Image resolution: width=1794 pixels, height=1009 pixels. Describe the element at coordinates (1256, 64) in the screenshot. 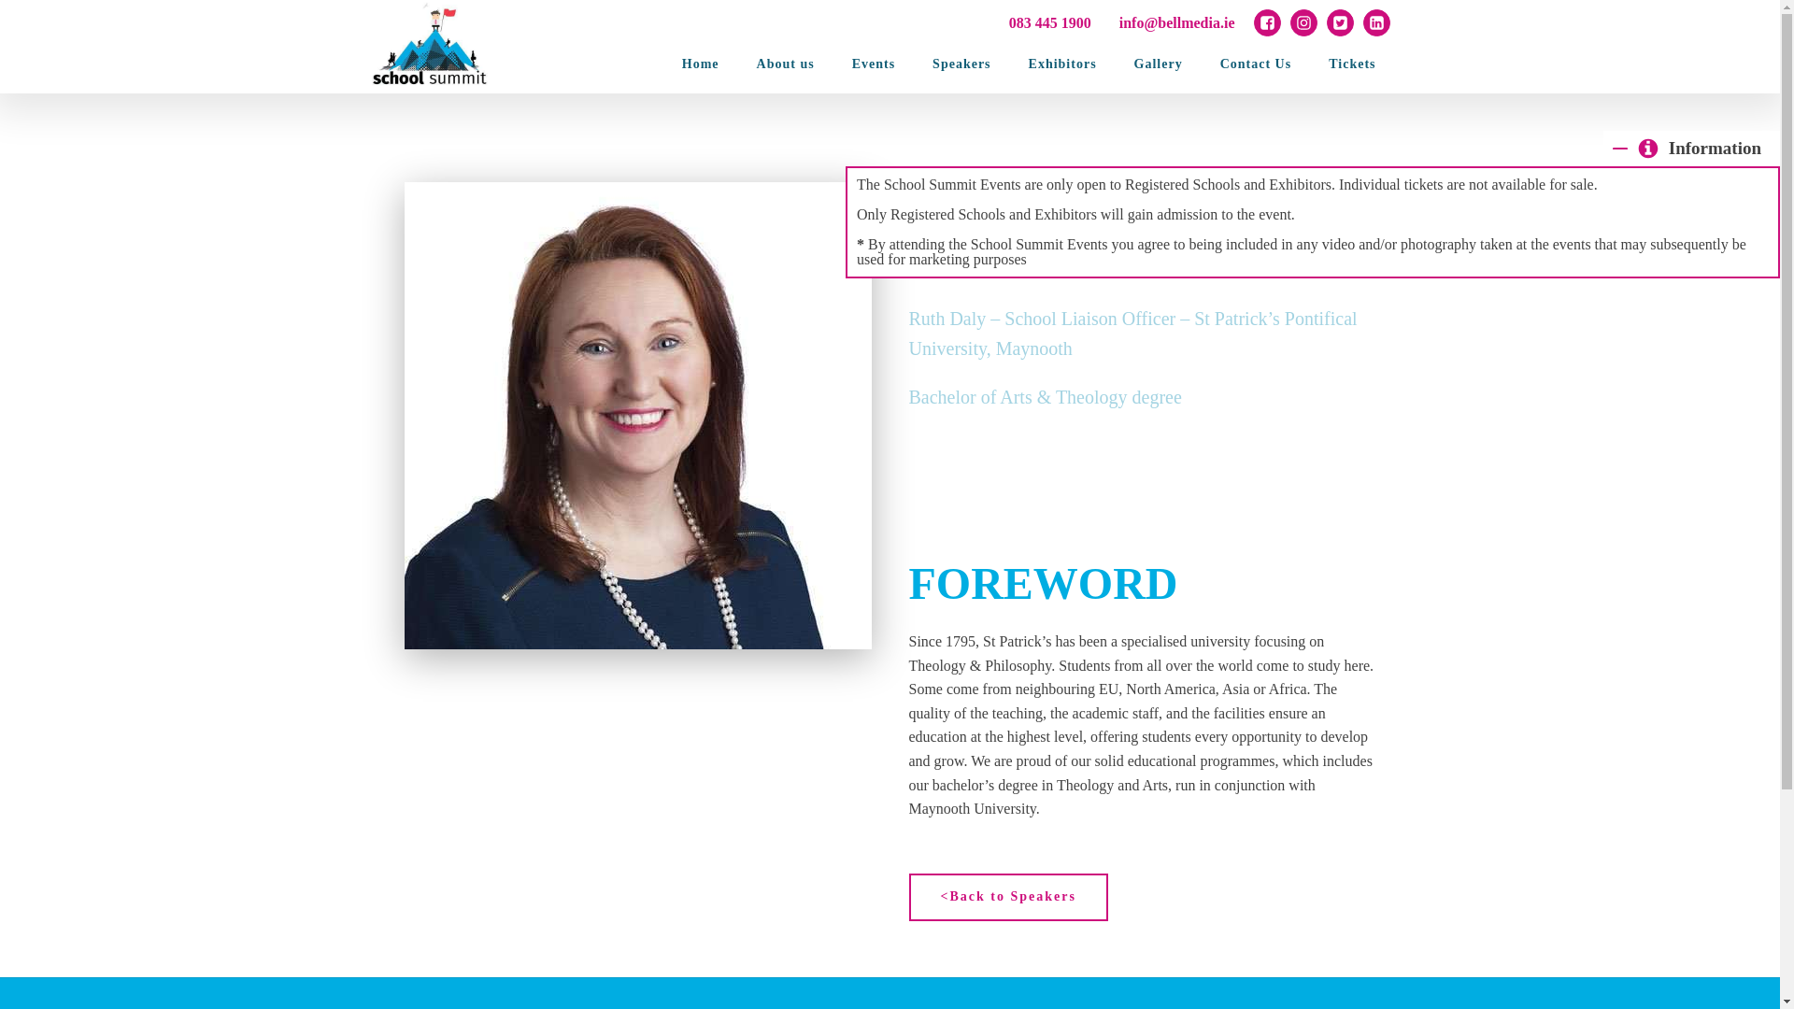

I see `Contact Us` at that location.